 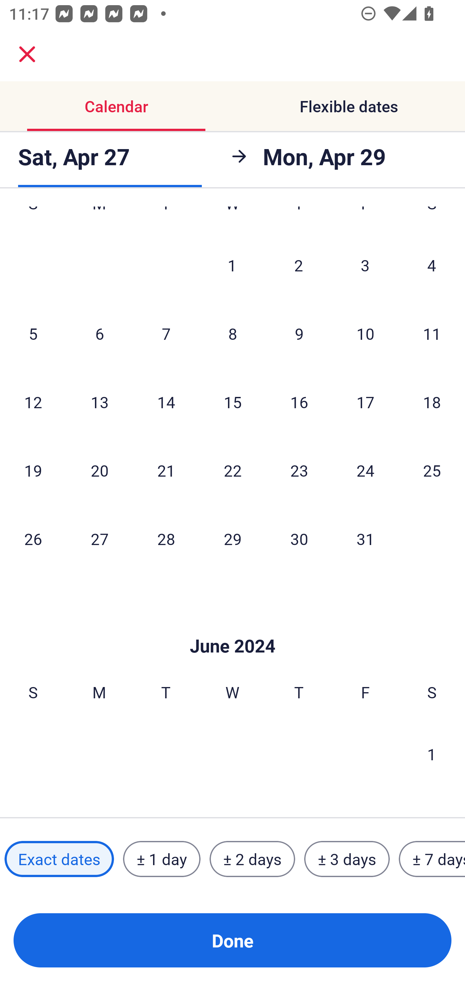 I want to click on 21 Tuesday, May 21, 2024, so click(x=166, y=470).